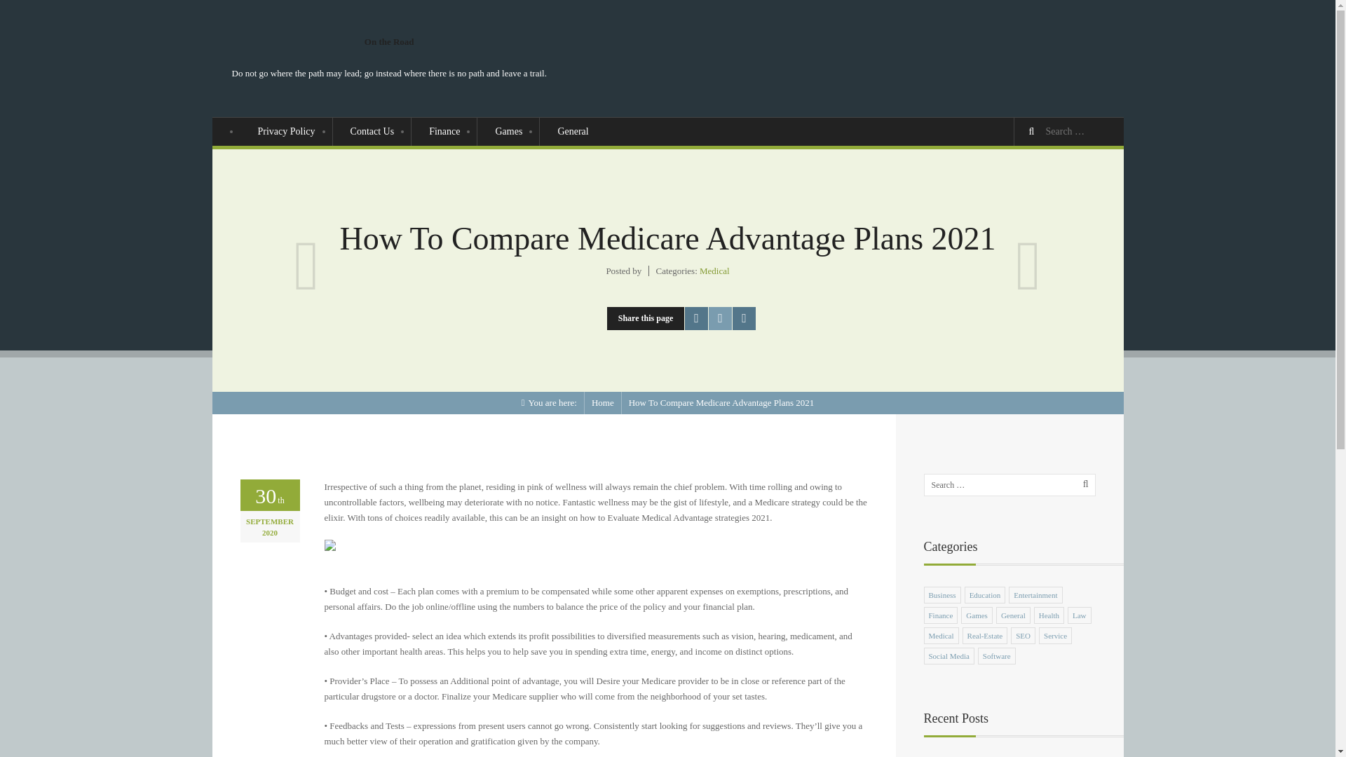 This screenshot has width=1346, height=757. What do you see at coordinates (307, 255) in the screenshot?
I see `Previous Page` at bounding box center [307, 255].